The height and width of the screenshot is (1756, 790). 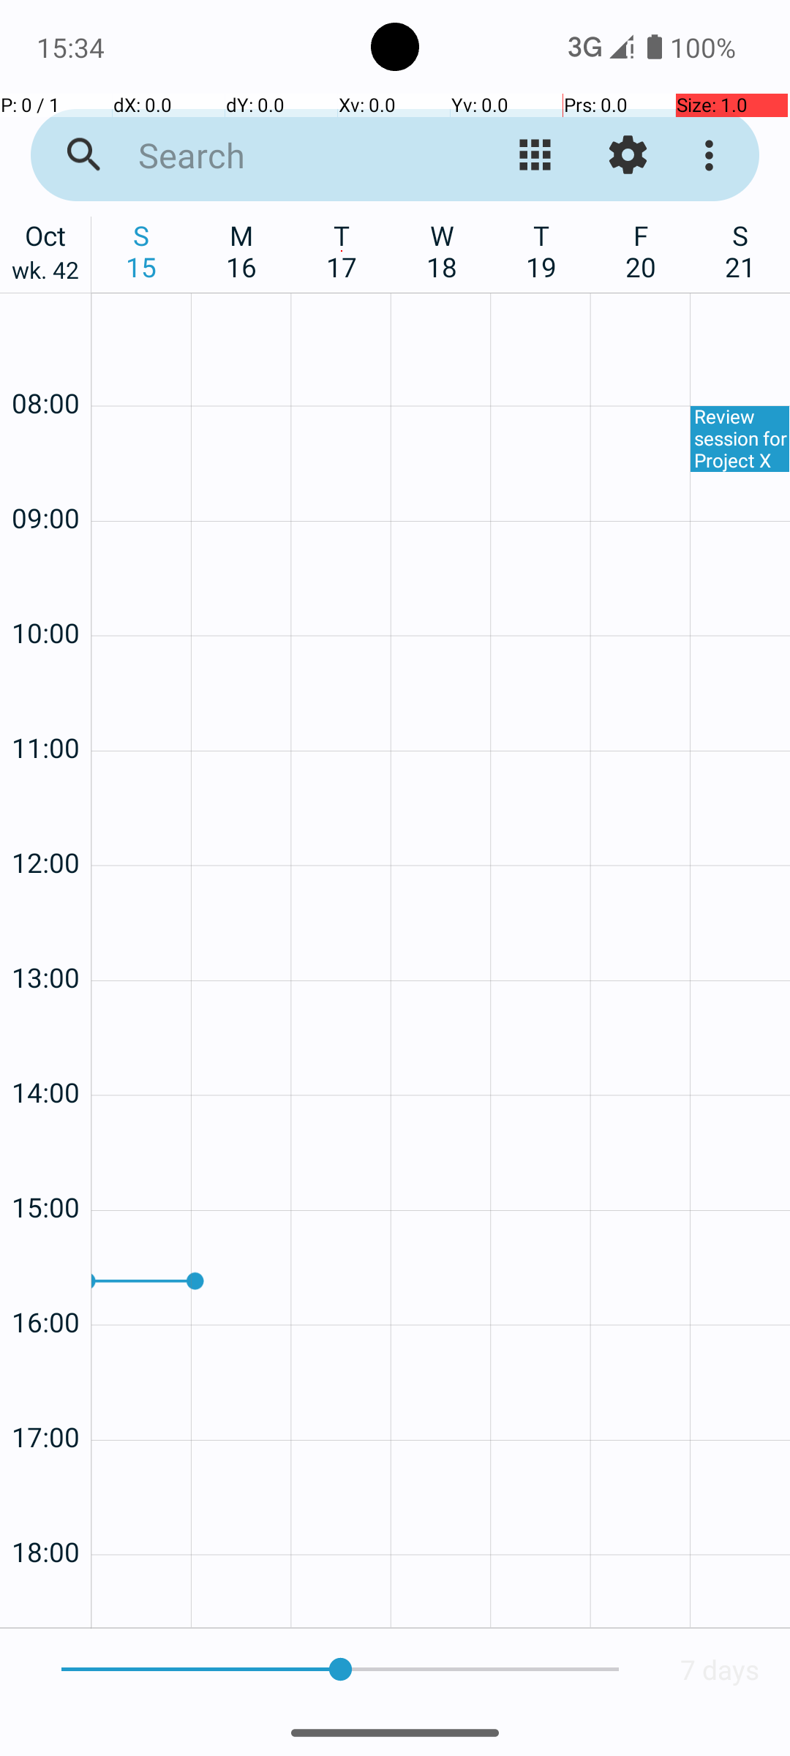 I want to click on M
16, so click(x=241, y=251).